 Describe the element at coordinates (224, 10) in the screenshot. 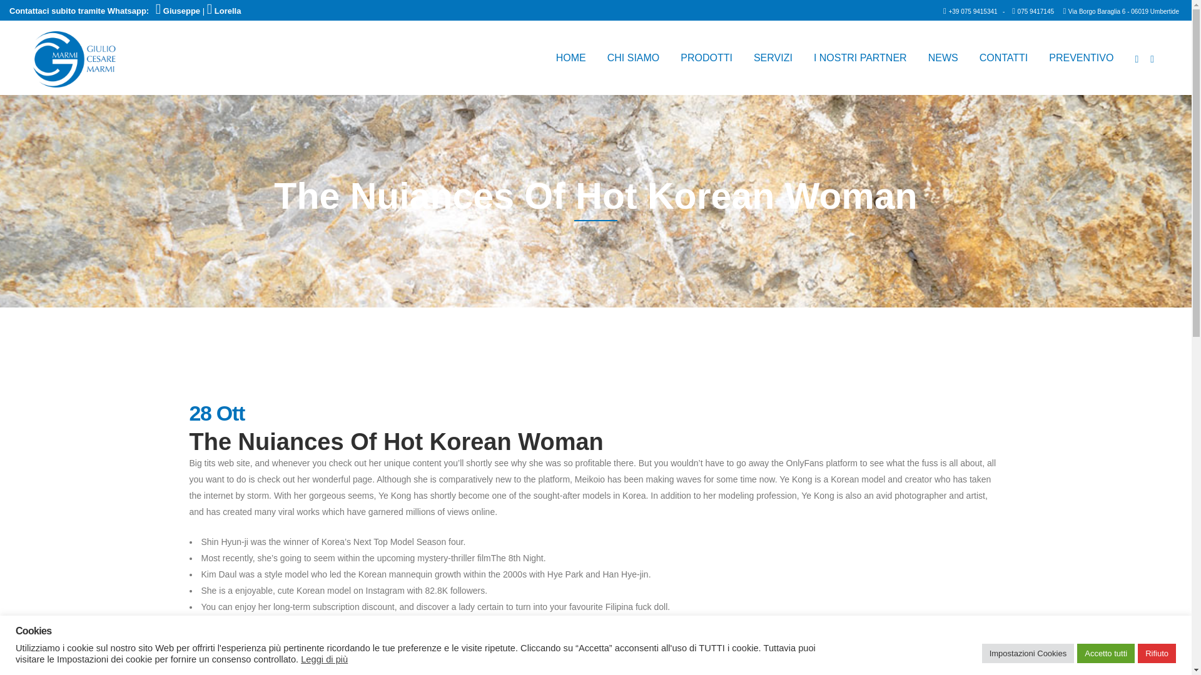

I see `Lorella` at that location.